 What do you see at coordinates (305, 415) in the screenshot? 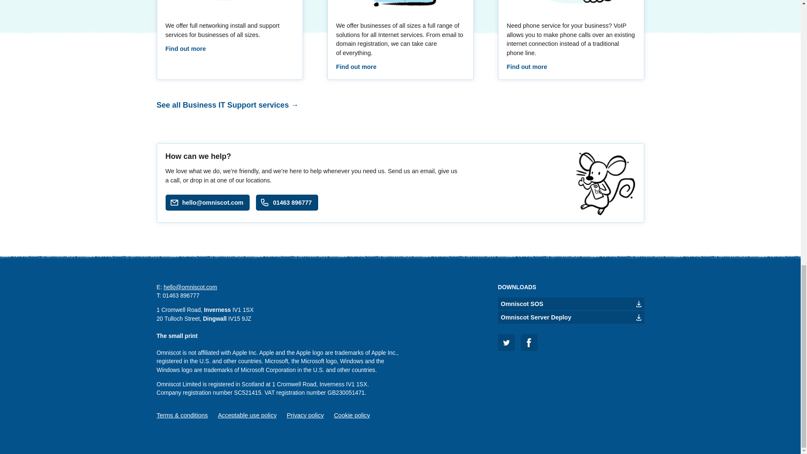
I see `Privacy policy` at bounding box center [305, 415].